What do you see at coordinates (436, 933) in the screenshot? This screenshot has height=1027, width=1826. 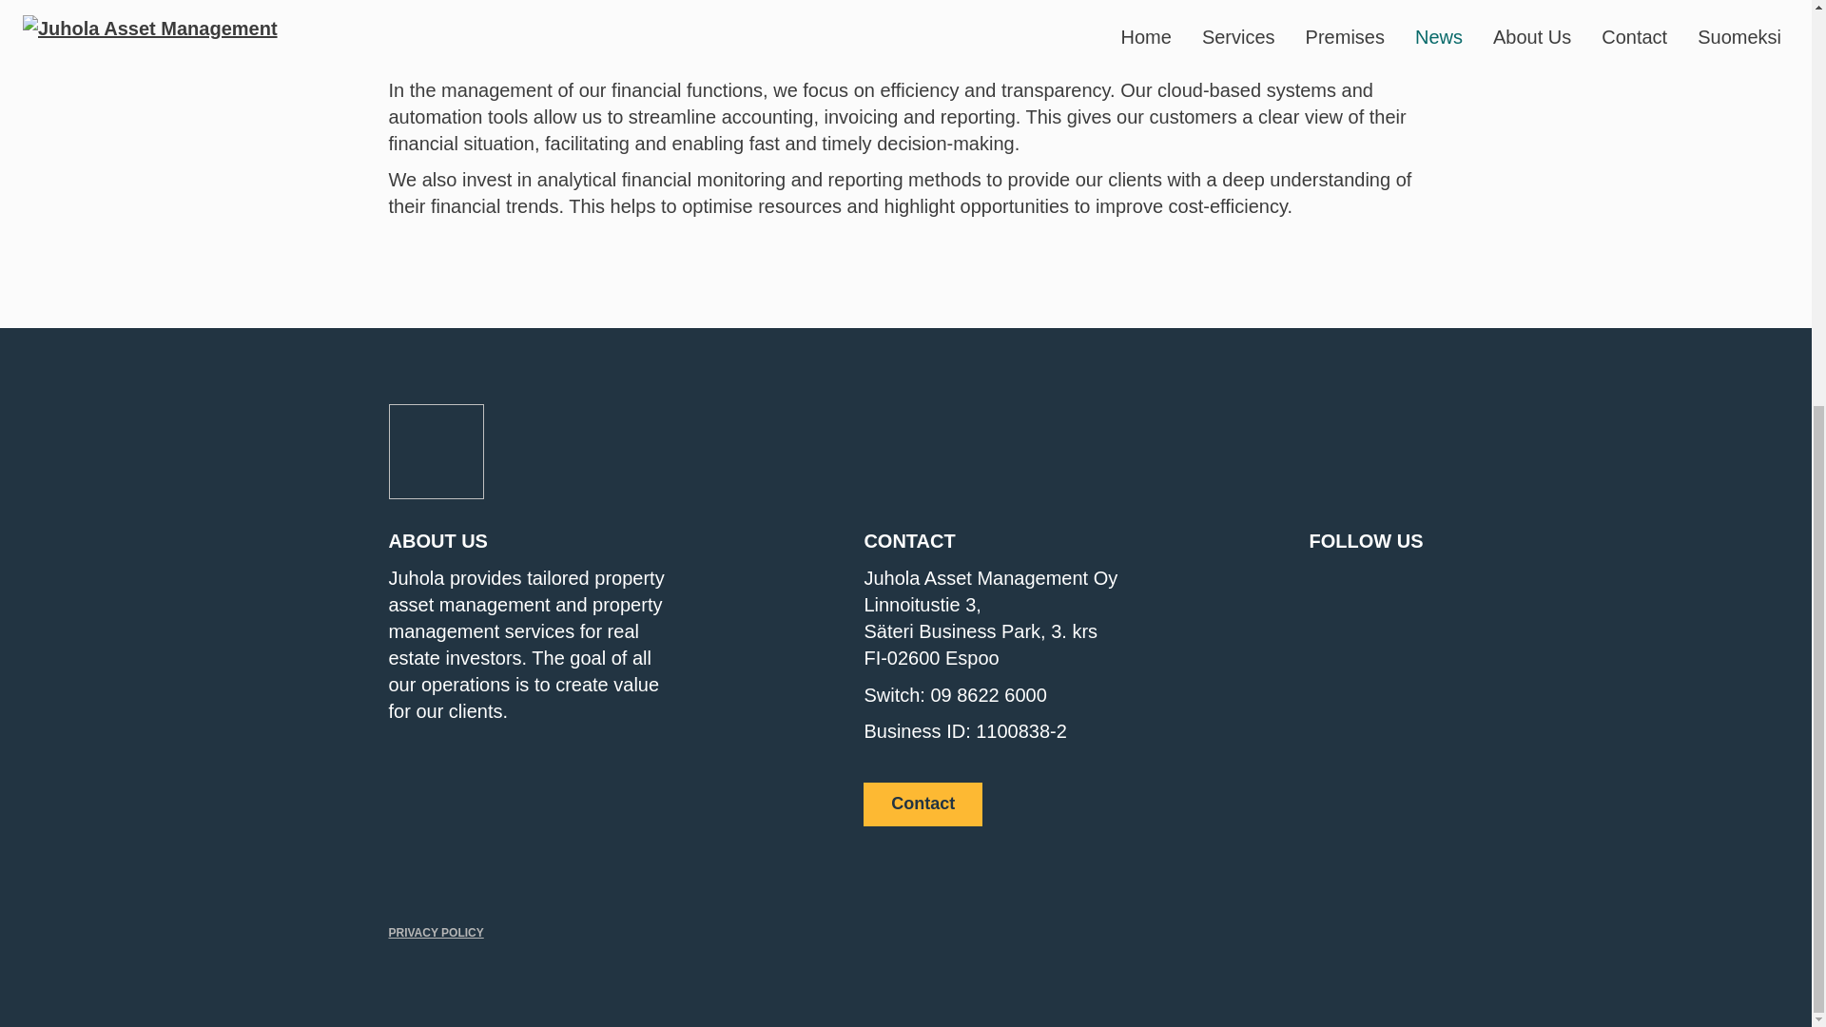 I see `PRIVACY POLICY` at bounding box center [436, 933].